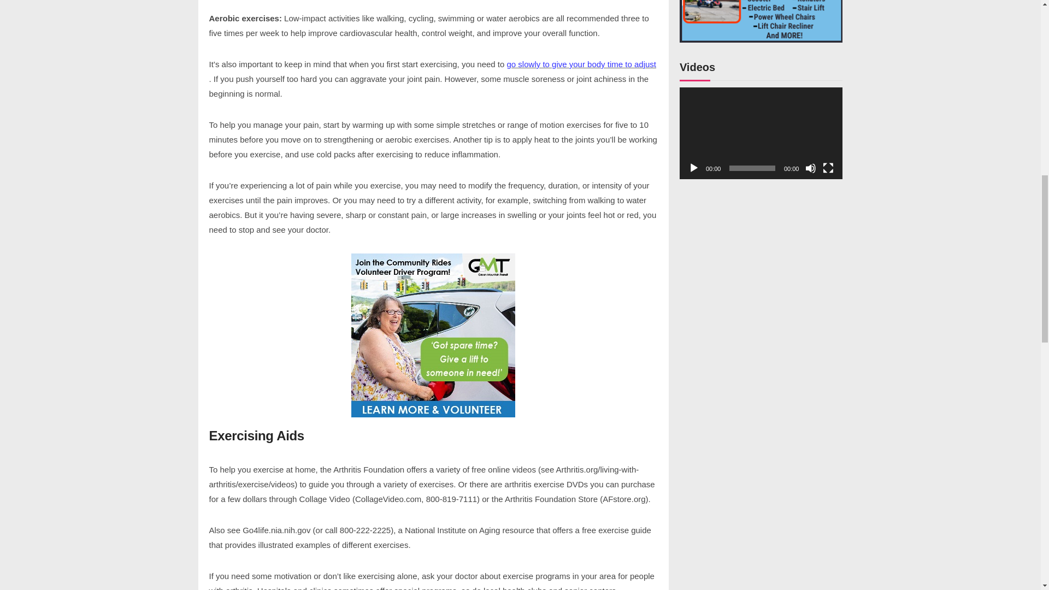  Describe the element at coordinates (811, 168) in the screenshot. I see `Mute` at that location.